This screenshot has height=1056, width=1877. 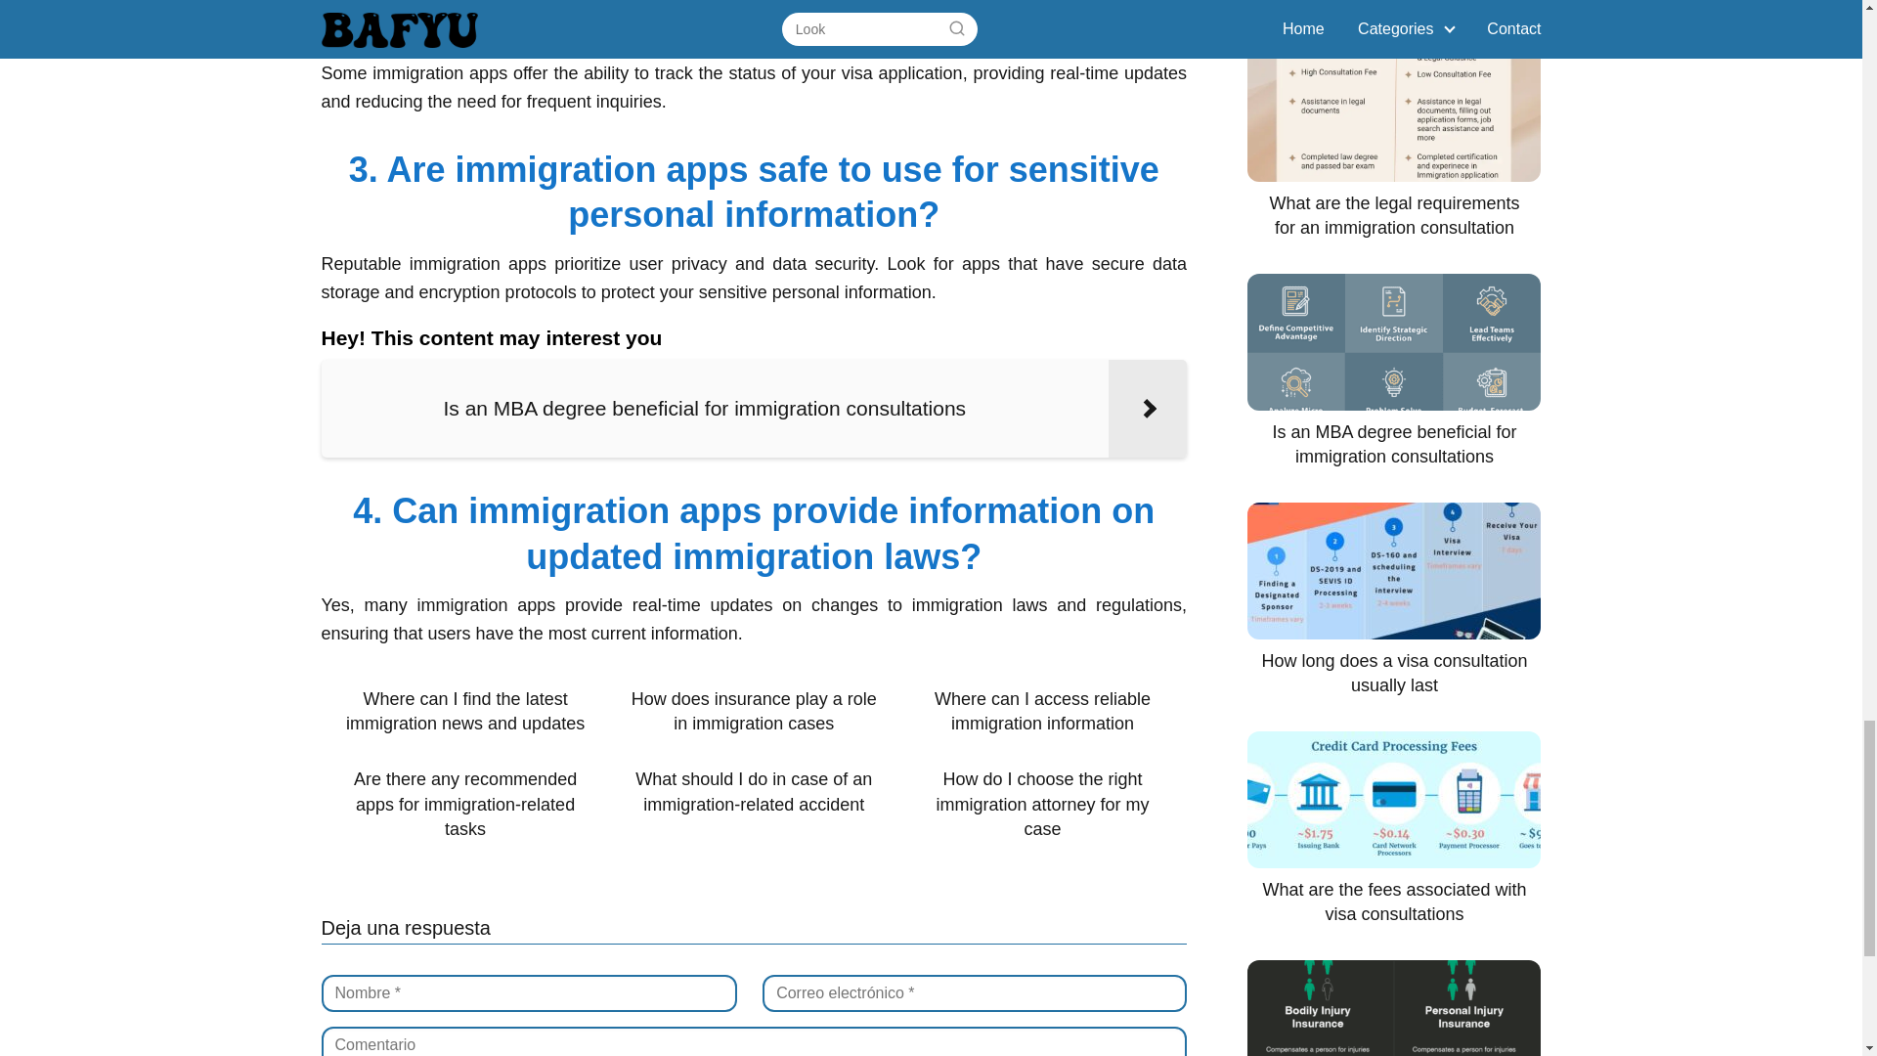 What do you see at coordinates (1042, 804) in the screenshot?
I see `How do I choose the right immigration attorney for my case` at bounding box center [1042, 804].